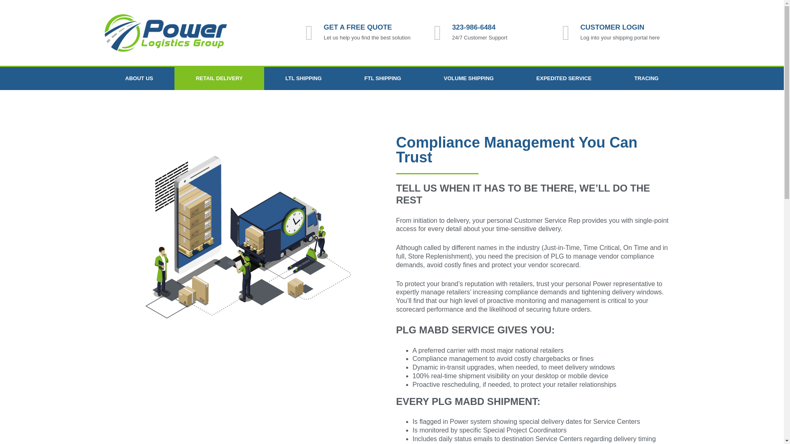 The image size is (790, 444). Describe the element at coordinates (564, 79) in the screenshot. I see `EXPEDITED SERVICE` at that location.